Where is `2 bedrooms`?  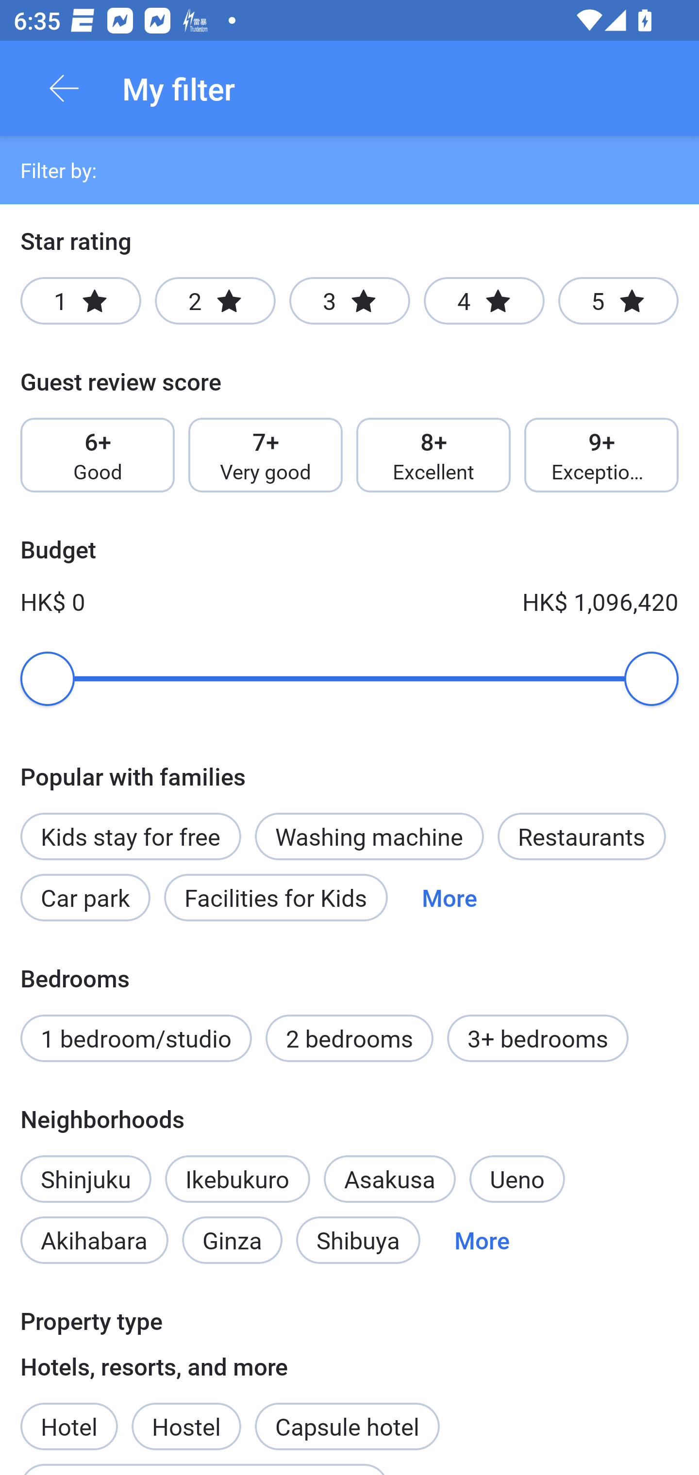 2 bedrooms is located at coordinates (349, 1038).